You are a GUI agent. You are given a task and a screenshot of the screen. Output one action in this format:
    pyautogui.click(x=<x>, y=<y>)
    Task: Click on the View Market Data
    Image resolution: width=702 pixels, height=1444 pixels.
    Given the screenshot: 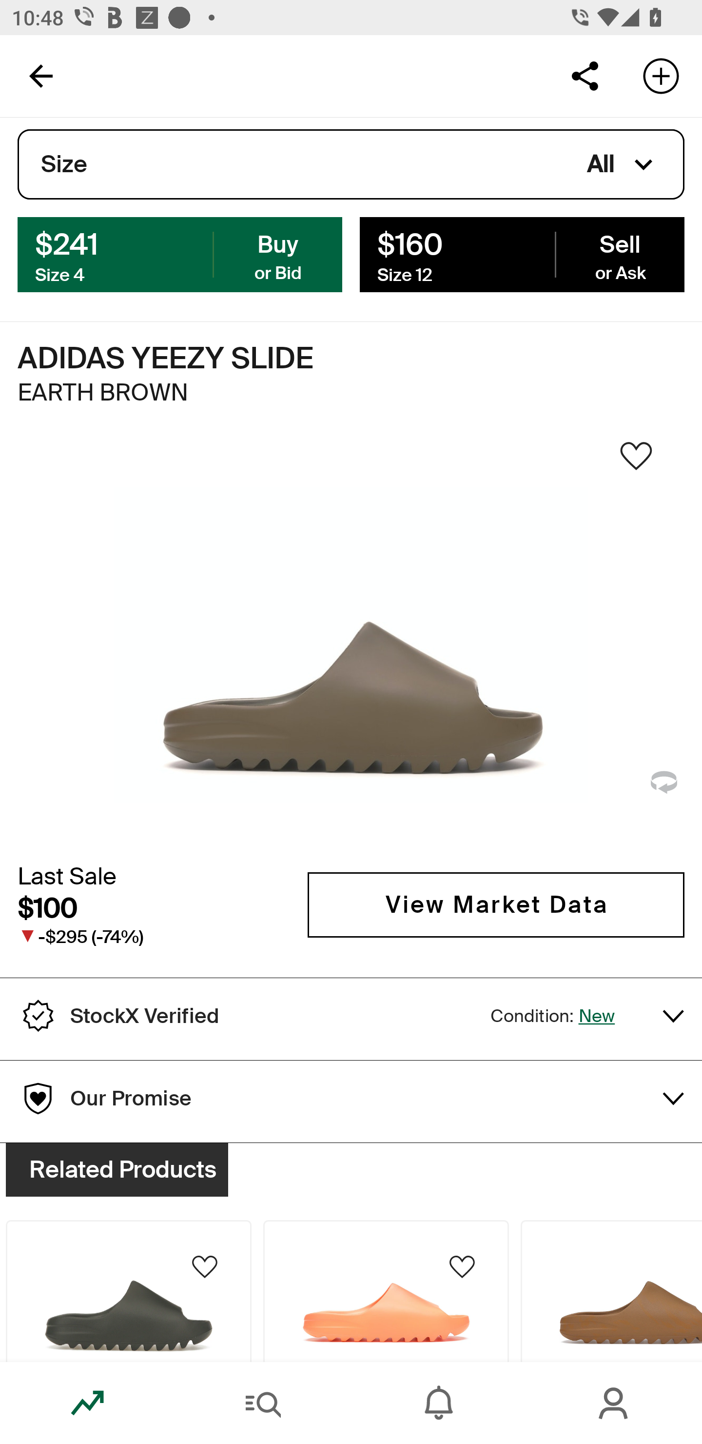 What is the action you would take?
    pyautogui.click(x=496, y=904)
    